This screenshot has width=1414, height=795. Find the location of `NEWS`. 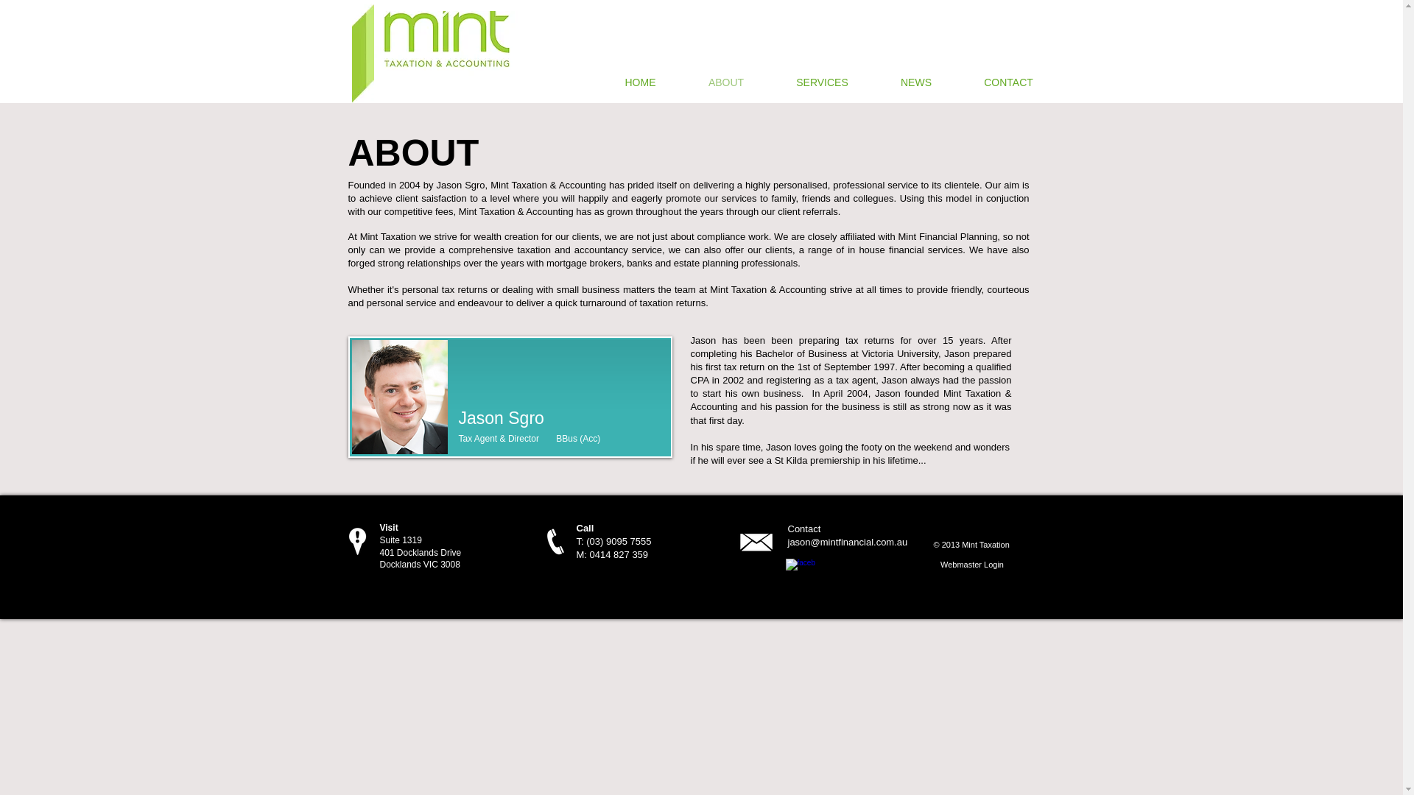

NEWS is located at coordinates (916, 82).